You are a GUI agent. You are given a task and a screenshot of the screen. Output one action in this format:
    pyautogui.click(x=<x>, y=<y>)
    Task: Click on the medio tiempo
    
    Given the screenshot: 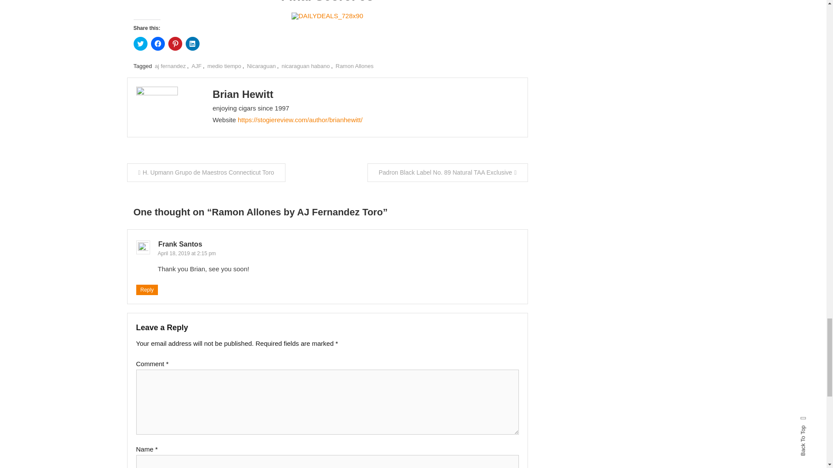 What is the action you would take?
    pyautogui.click(x=224, y=66)
    